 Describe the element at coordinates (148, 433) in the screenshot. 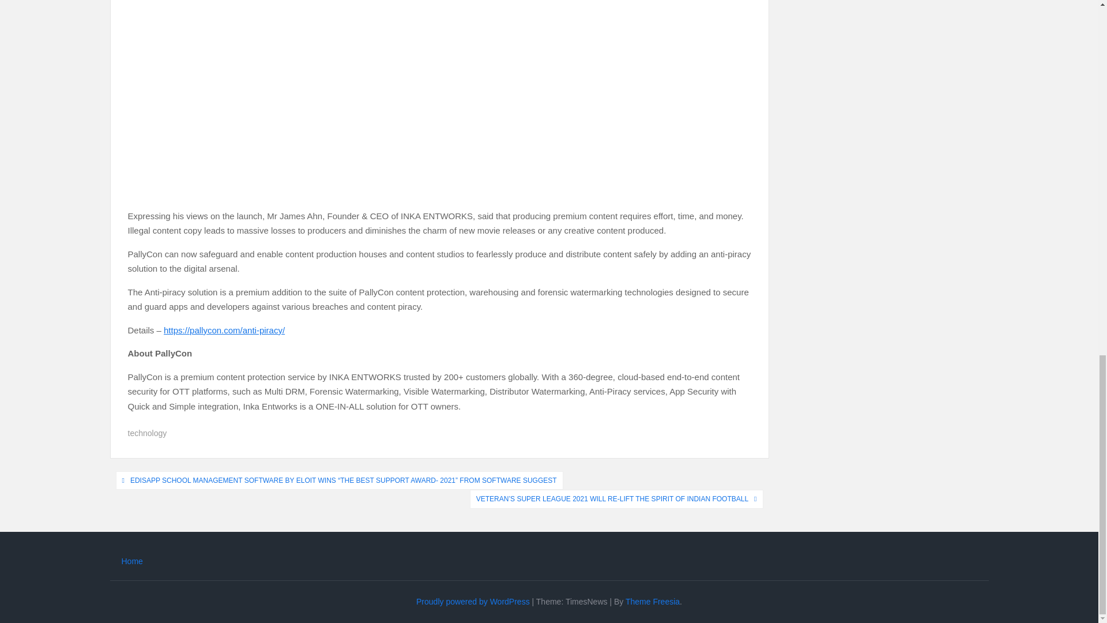

I see `technology` at that location.